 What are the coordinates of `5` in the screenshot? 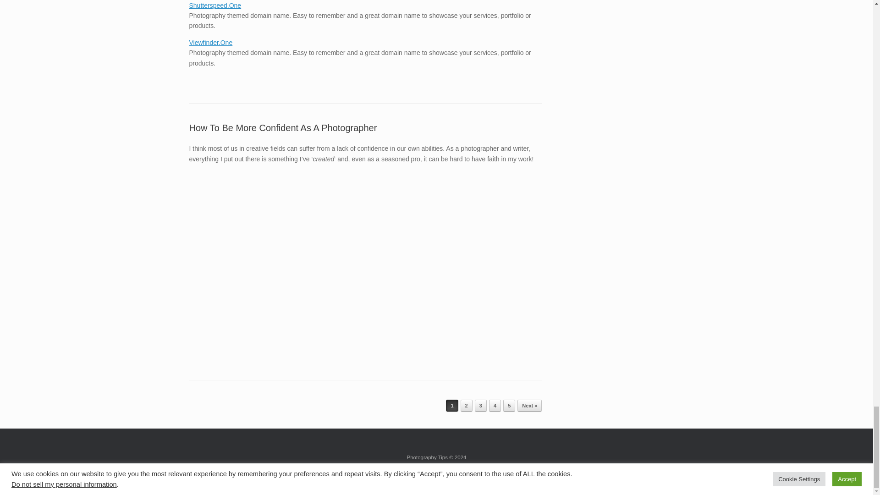 It's located at (509, 405).